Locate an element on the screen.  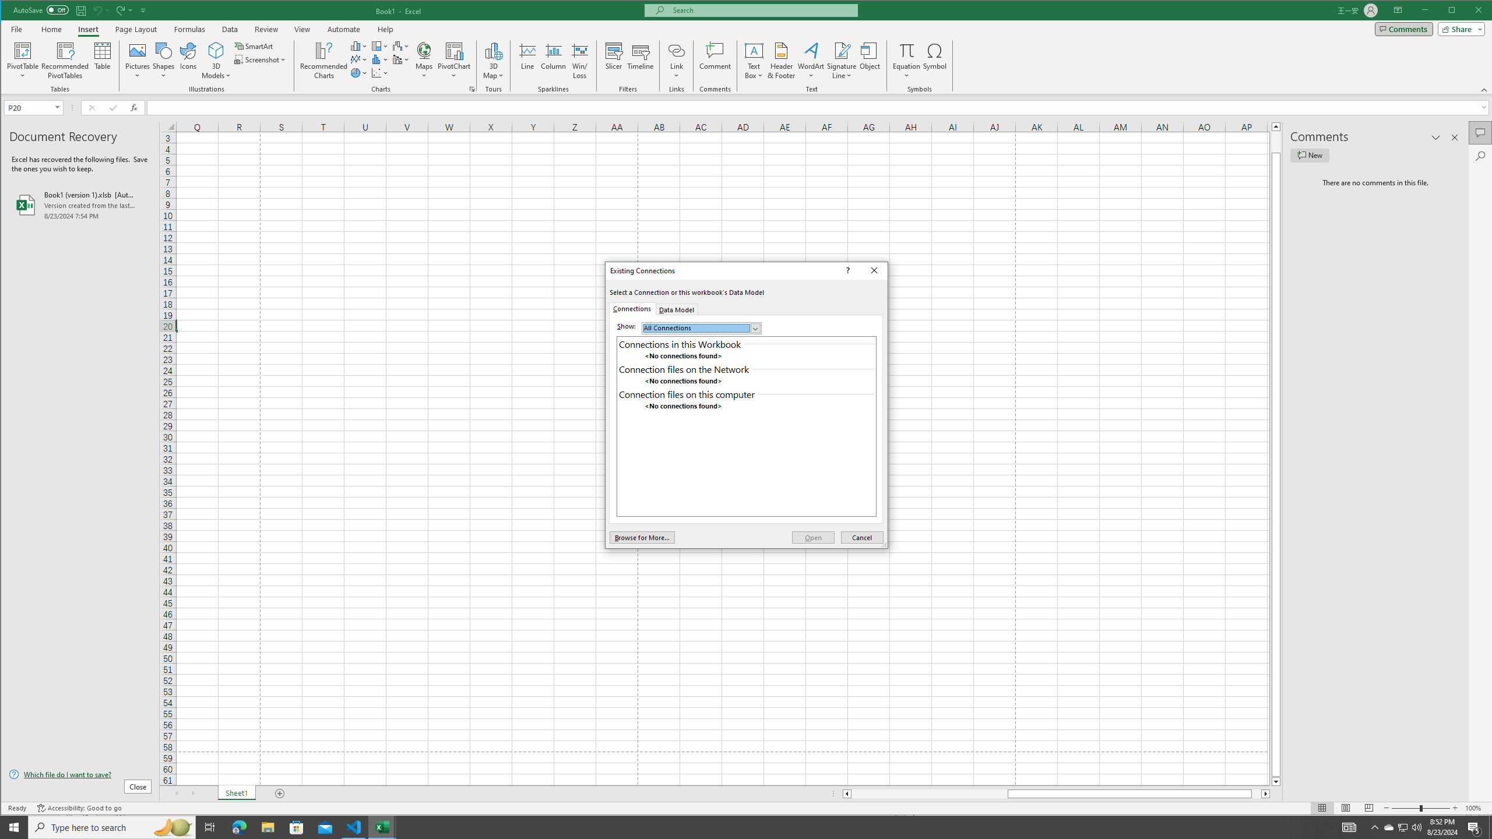
Normal is located at coordinates (1322, 808).